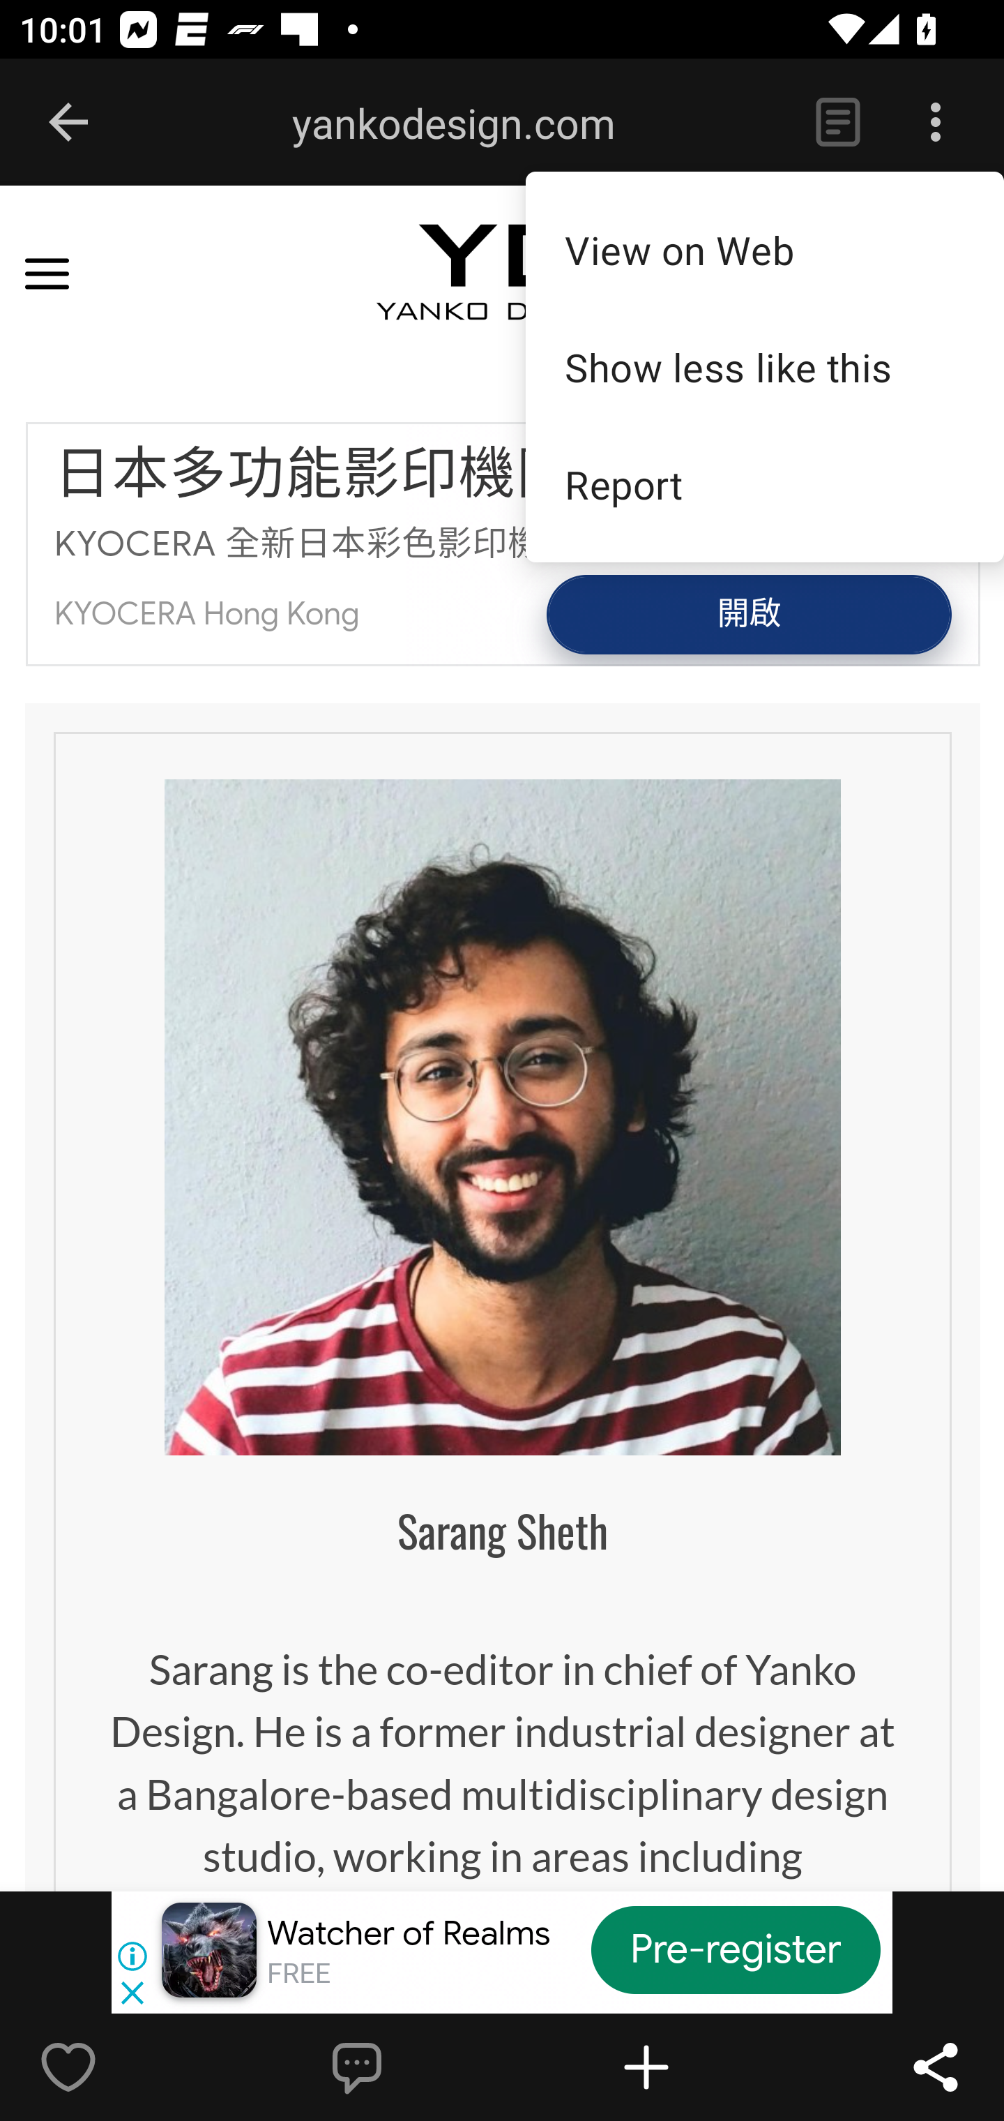  What do you see at coordinates (765, 248) in the screenshot?
I see `View on Web` at bounding box center [765, 248].